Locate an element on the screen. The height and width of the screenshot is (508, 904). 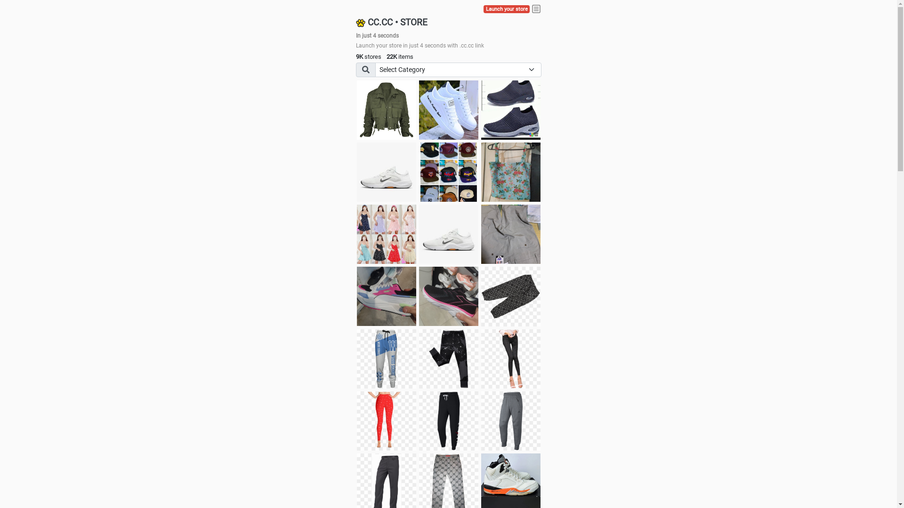
Launch your store is located at coordinates (507, 9).